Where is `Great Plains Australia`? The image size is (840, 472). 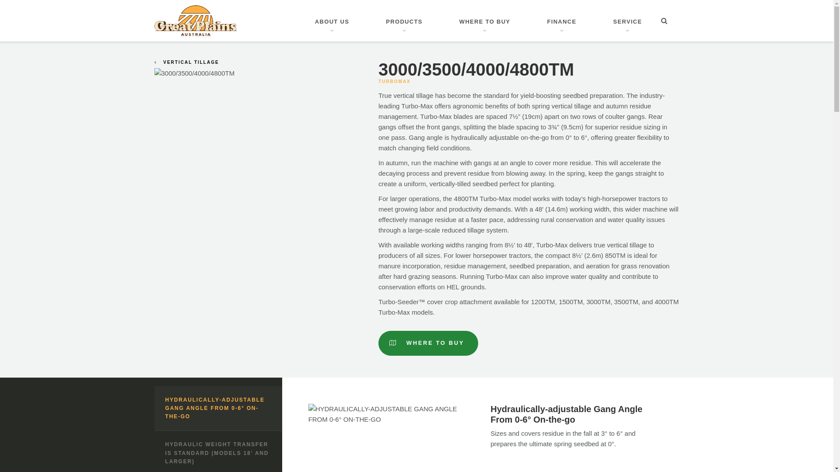
Great Plains Australia is located at coordinates (195, 22).